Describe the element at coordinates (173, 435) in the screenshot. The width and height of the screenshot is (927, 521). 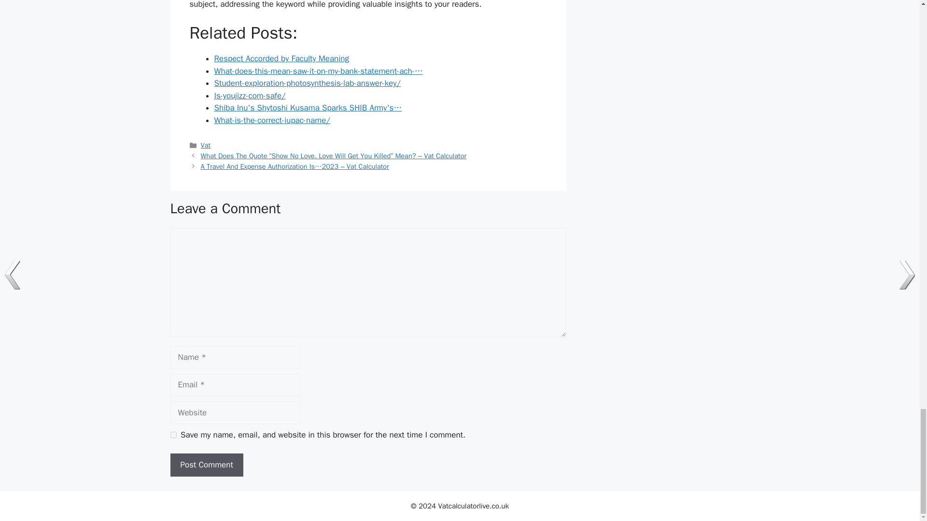
I see `yes` at that location.